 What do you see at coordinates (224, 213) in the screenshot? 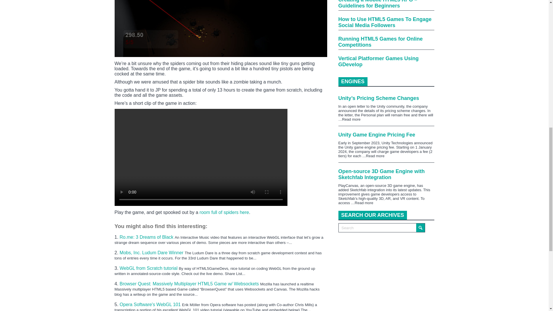
I see `room full of spiders here` at bounding box center [224, 213].